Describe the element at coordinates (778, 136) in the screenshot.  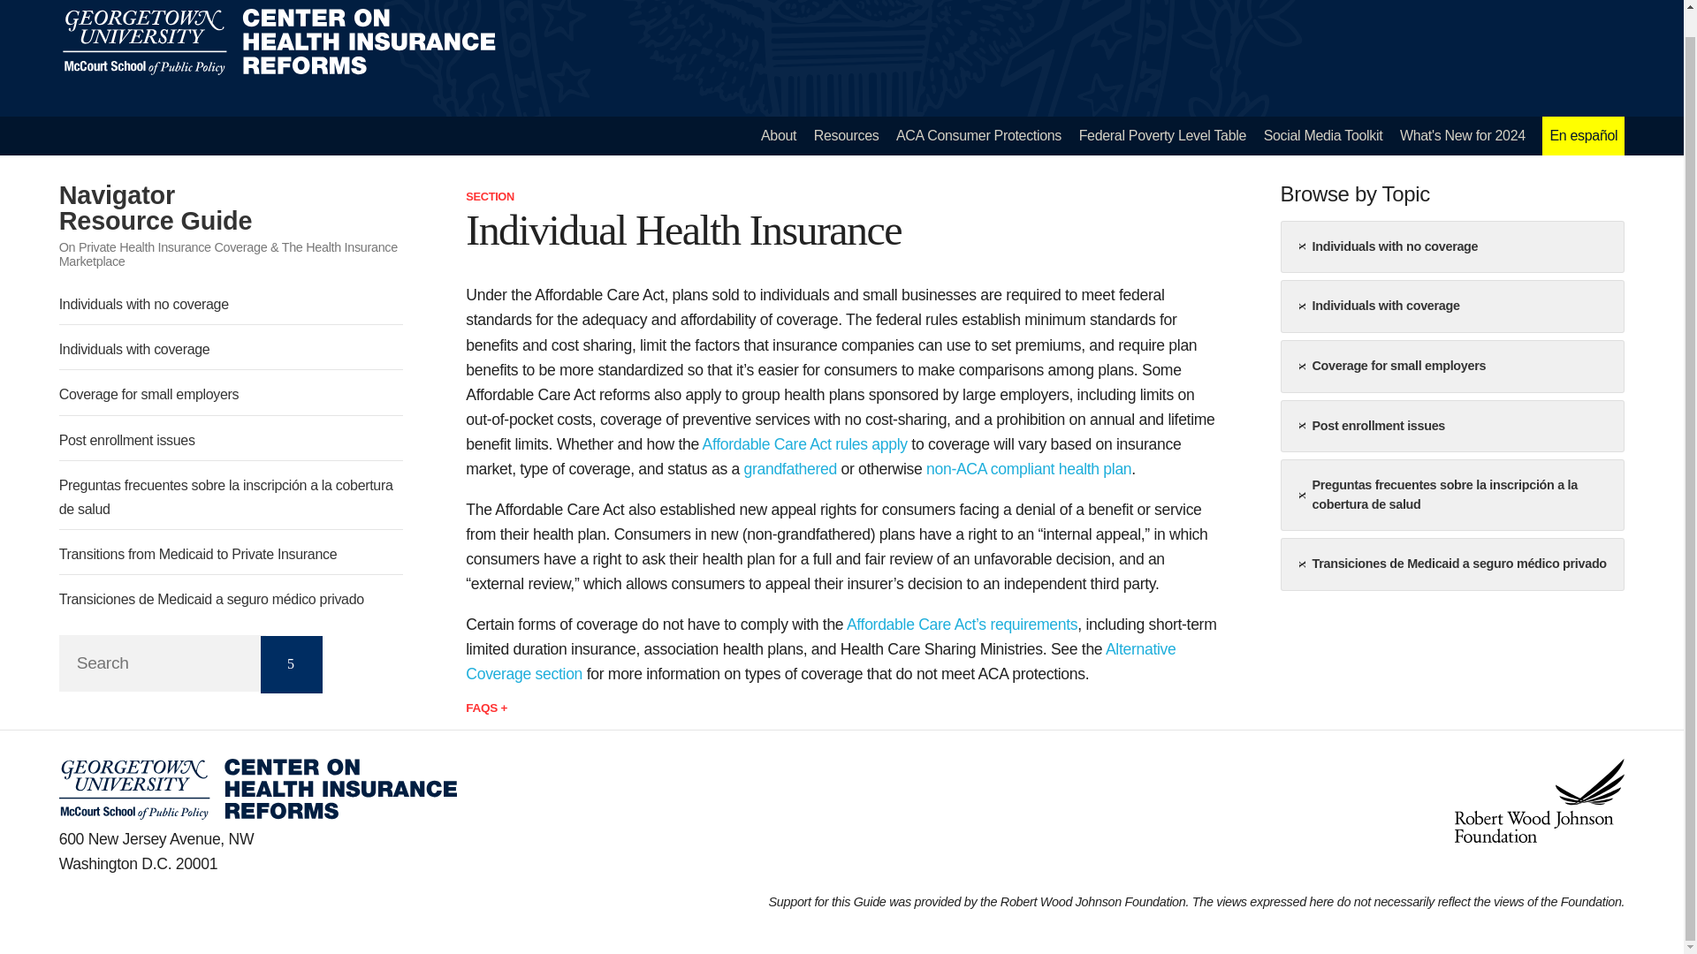
I see `Affordable Care Act rules apply` at that location.